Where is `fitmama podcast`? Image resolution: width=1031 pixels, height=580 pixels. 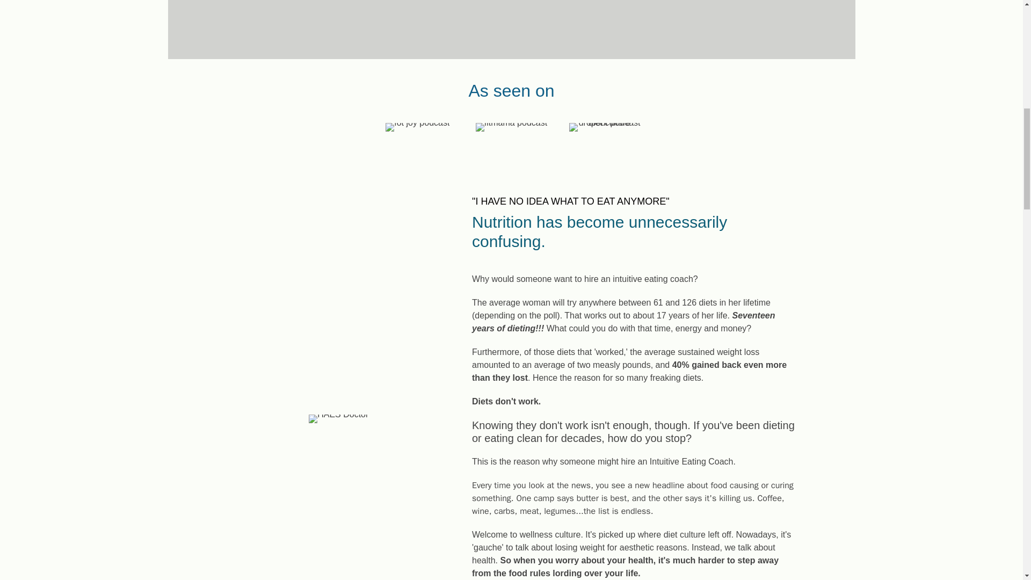 fitmama podcast is located at coordinates (511, 127).